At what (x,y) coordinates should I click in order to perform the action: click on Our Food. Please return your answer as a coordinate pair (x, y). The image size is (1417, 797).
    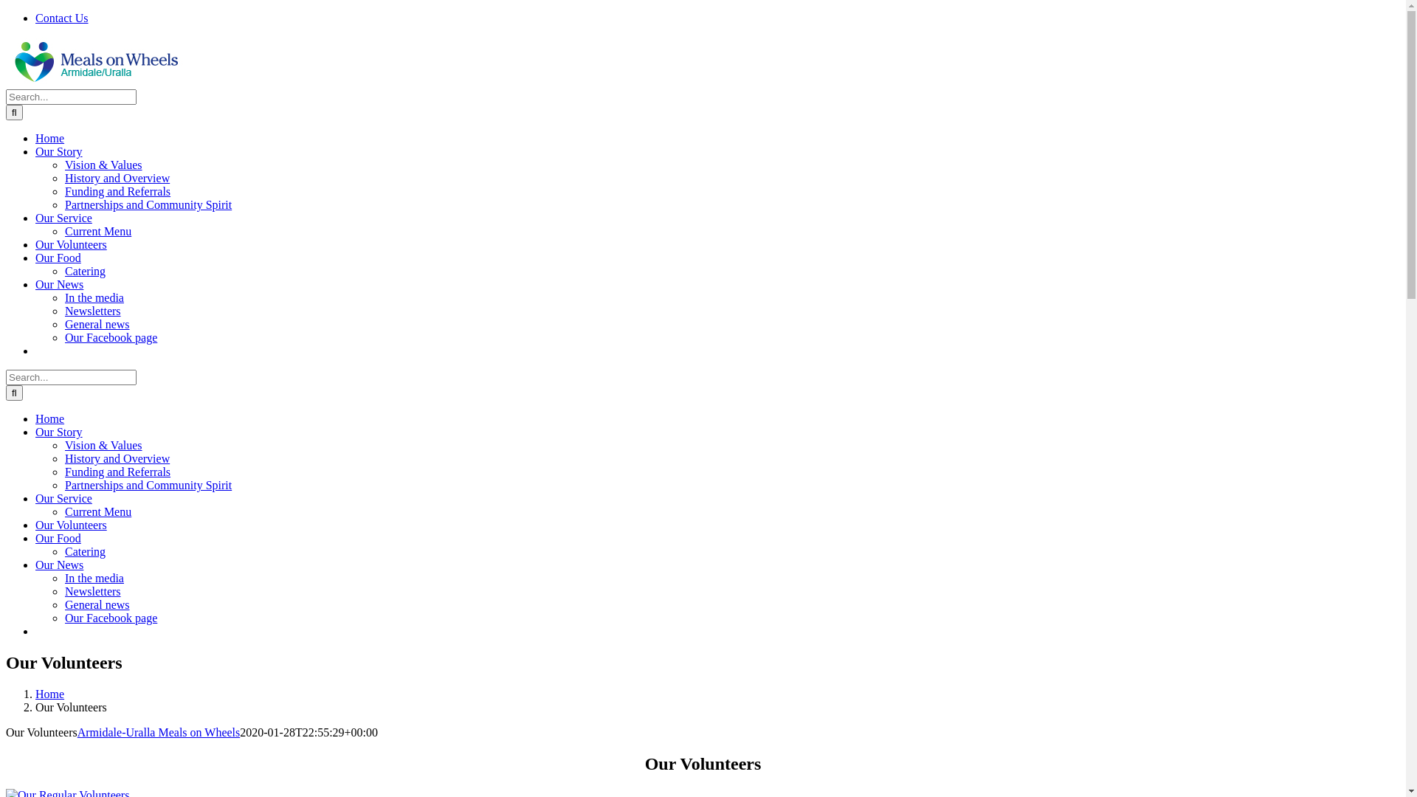
    Looking at the image, I should click on (58, 258).